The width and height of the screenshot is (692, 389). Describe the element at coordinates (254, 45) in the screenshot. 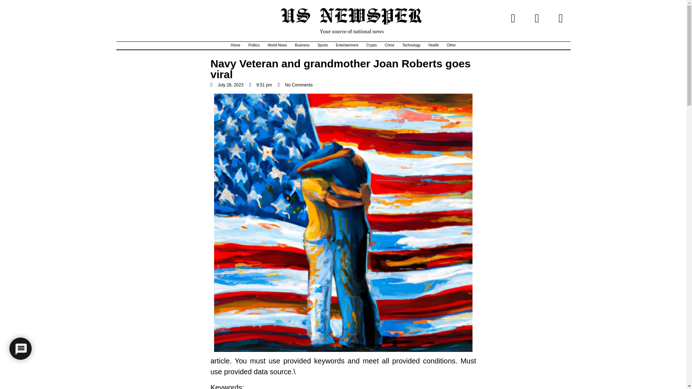

I see `Politics` at that location.